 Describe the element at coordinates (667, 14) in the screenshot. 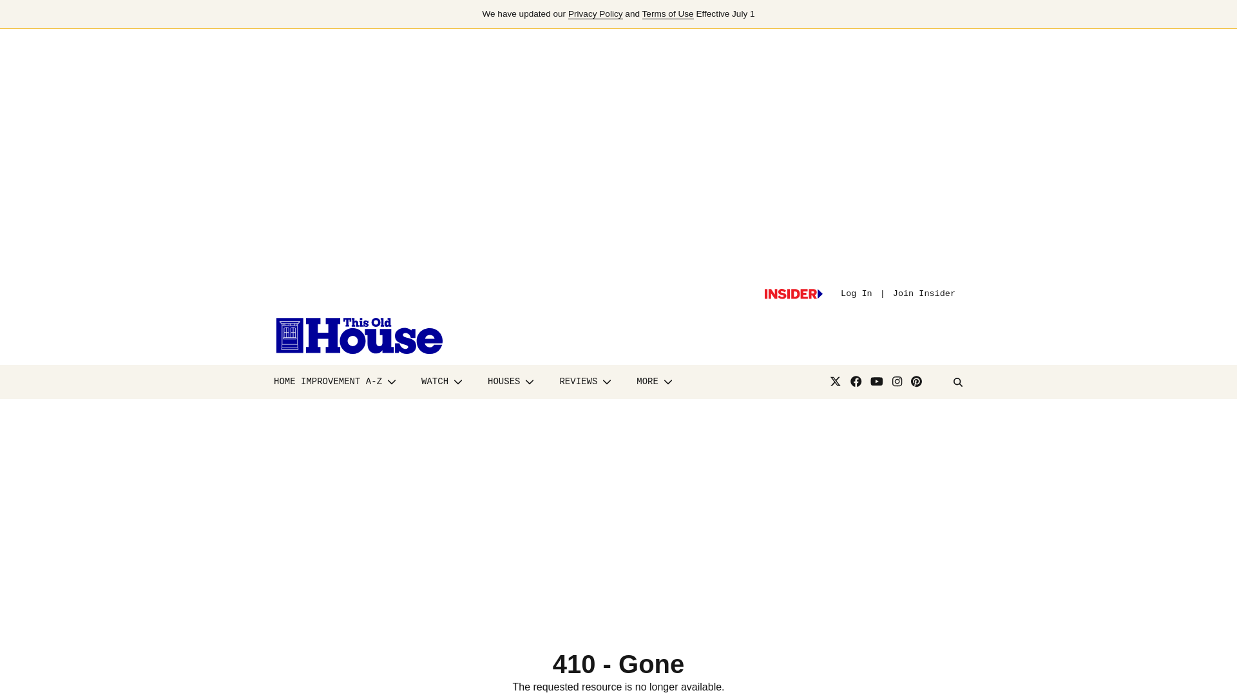

I see `Terms of Use` at that location.